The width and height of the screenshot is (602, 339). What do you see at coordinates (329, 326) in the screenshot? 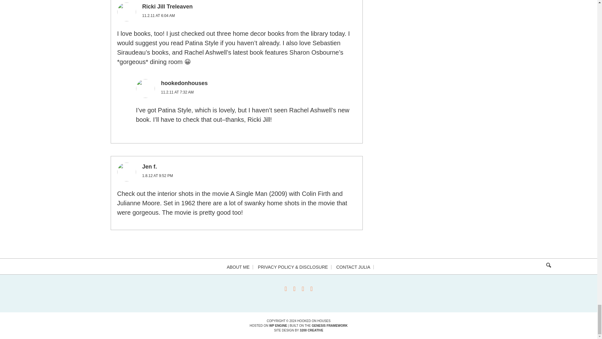
I see `Genesis Framework by StudioPress` at bounding box center [329, 326].